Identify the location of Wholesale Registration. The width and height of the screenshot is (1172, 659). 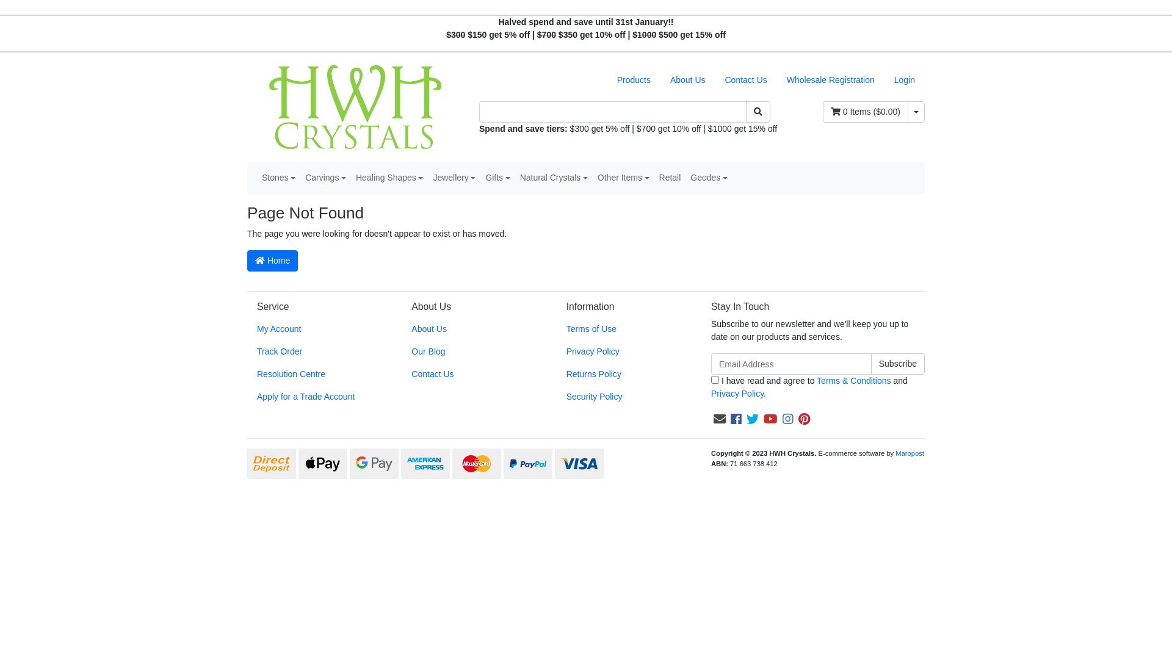
(831, 81).